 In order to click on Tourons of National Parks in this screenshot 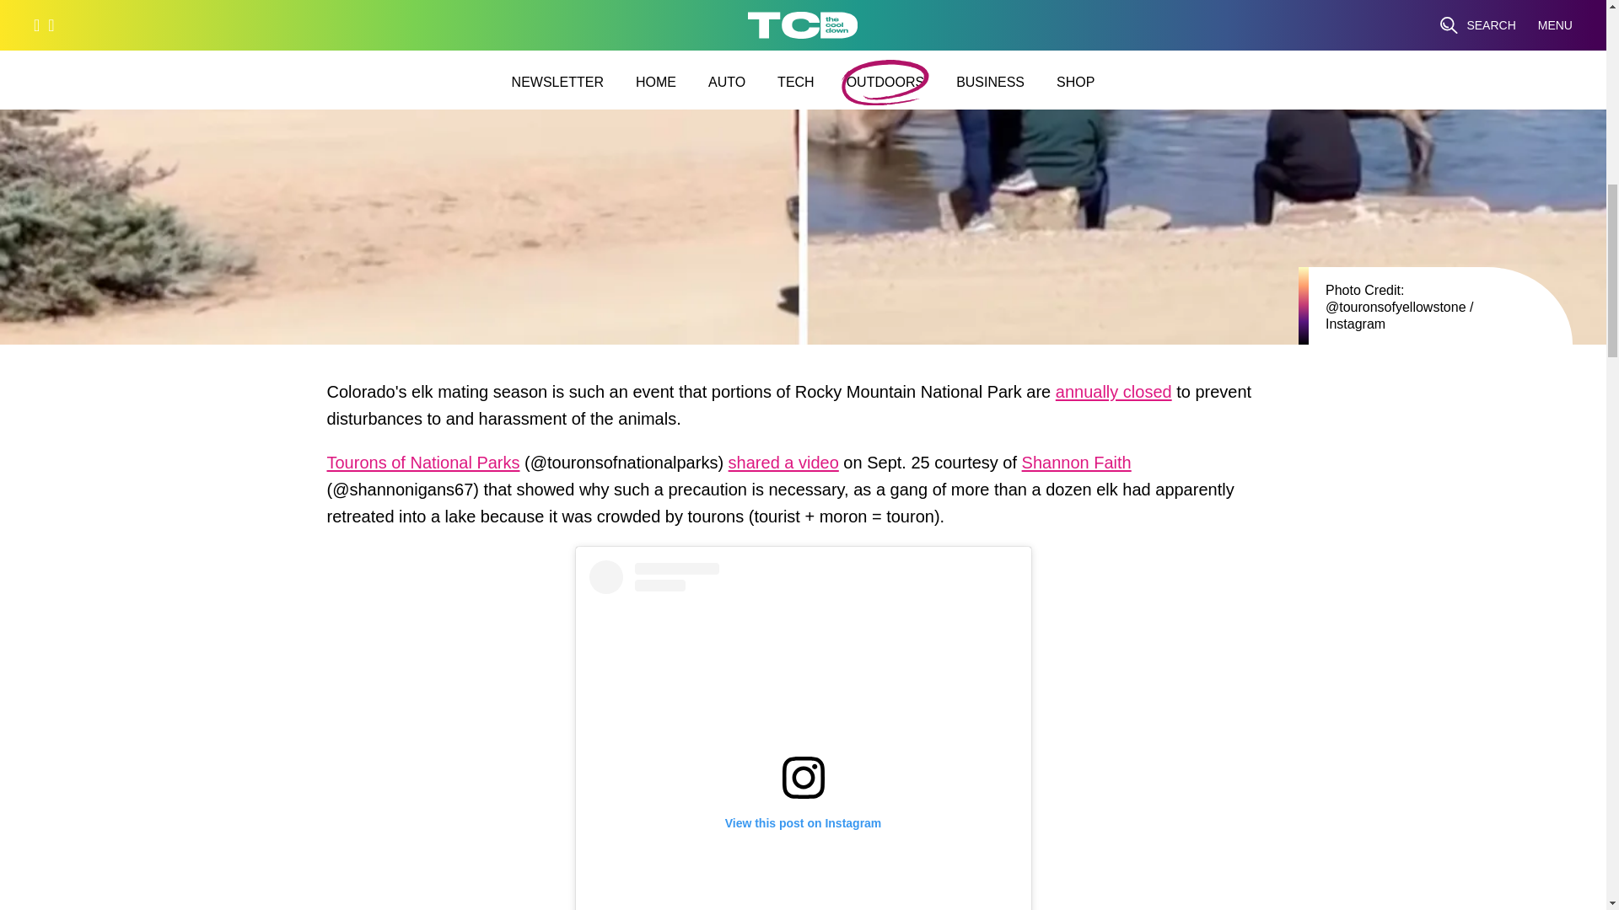, I will do `click(423, 467)`.